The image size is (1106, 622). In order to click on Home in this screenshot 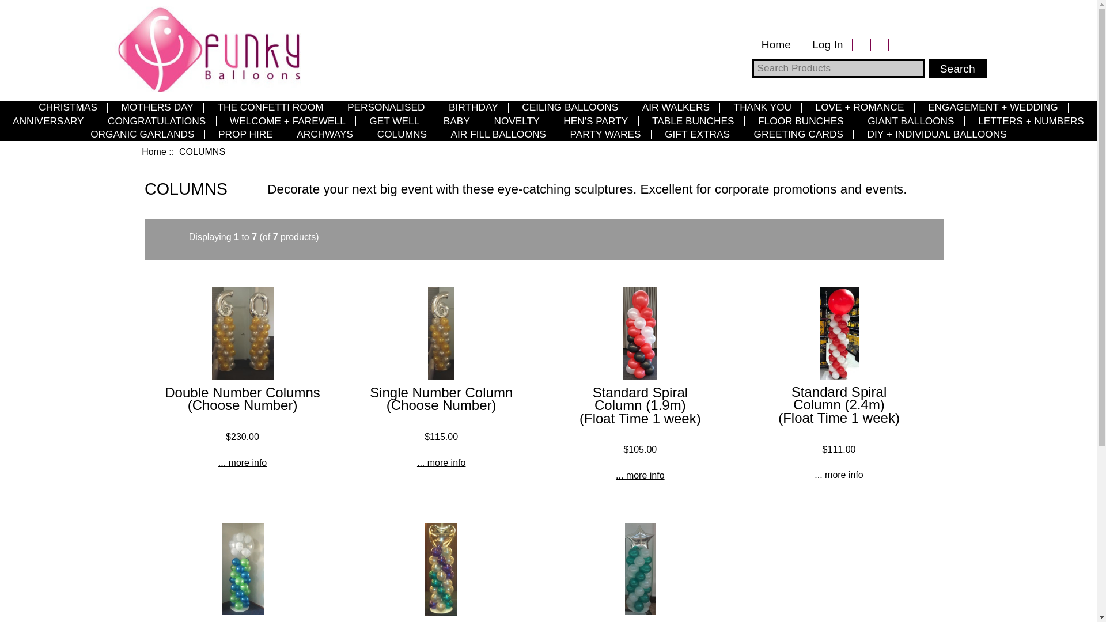, I will do `click(154, 152)`.